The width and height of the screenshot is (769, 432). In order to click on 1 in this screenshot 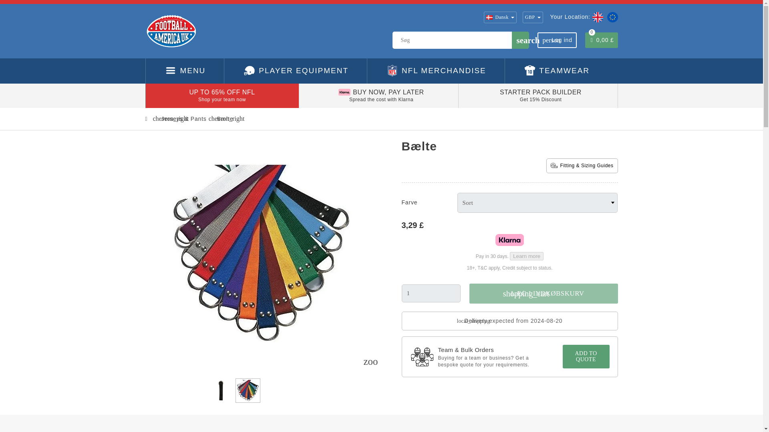, I will do `click(431, 293)`.